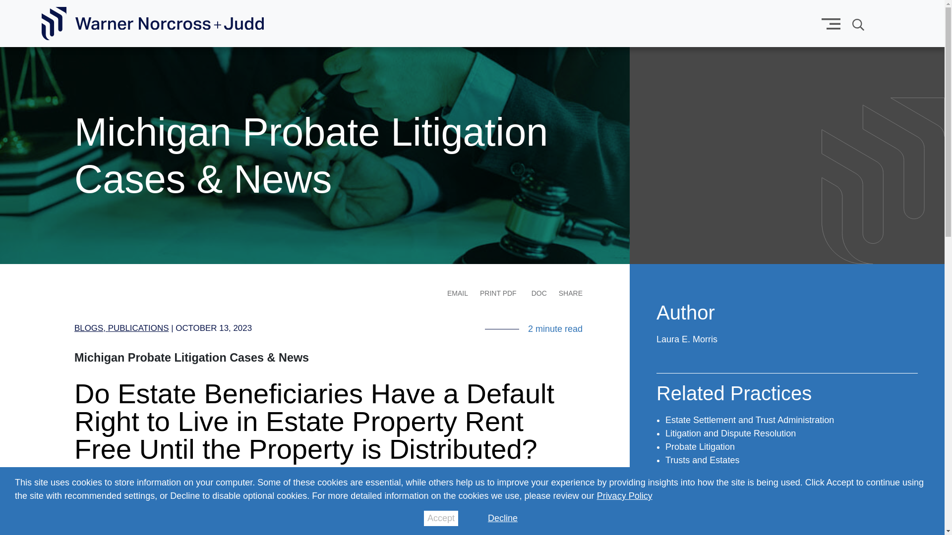 This screenshot has width=952, height=535. What do you see at coordinates (624, 495) in the screenshot?
I see `Privacy Policy` at bounding box center [624, 495].